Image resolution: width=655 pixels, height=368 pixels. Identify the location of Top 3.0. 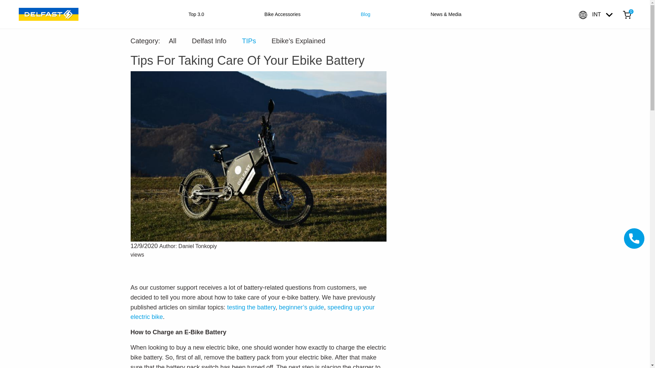
(196, 14).